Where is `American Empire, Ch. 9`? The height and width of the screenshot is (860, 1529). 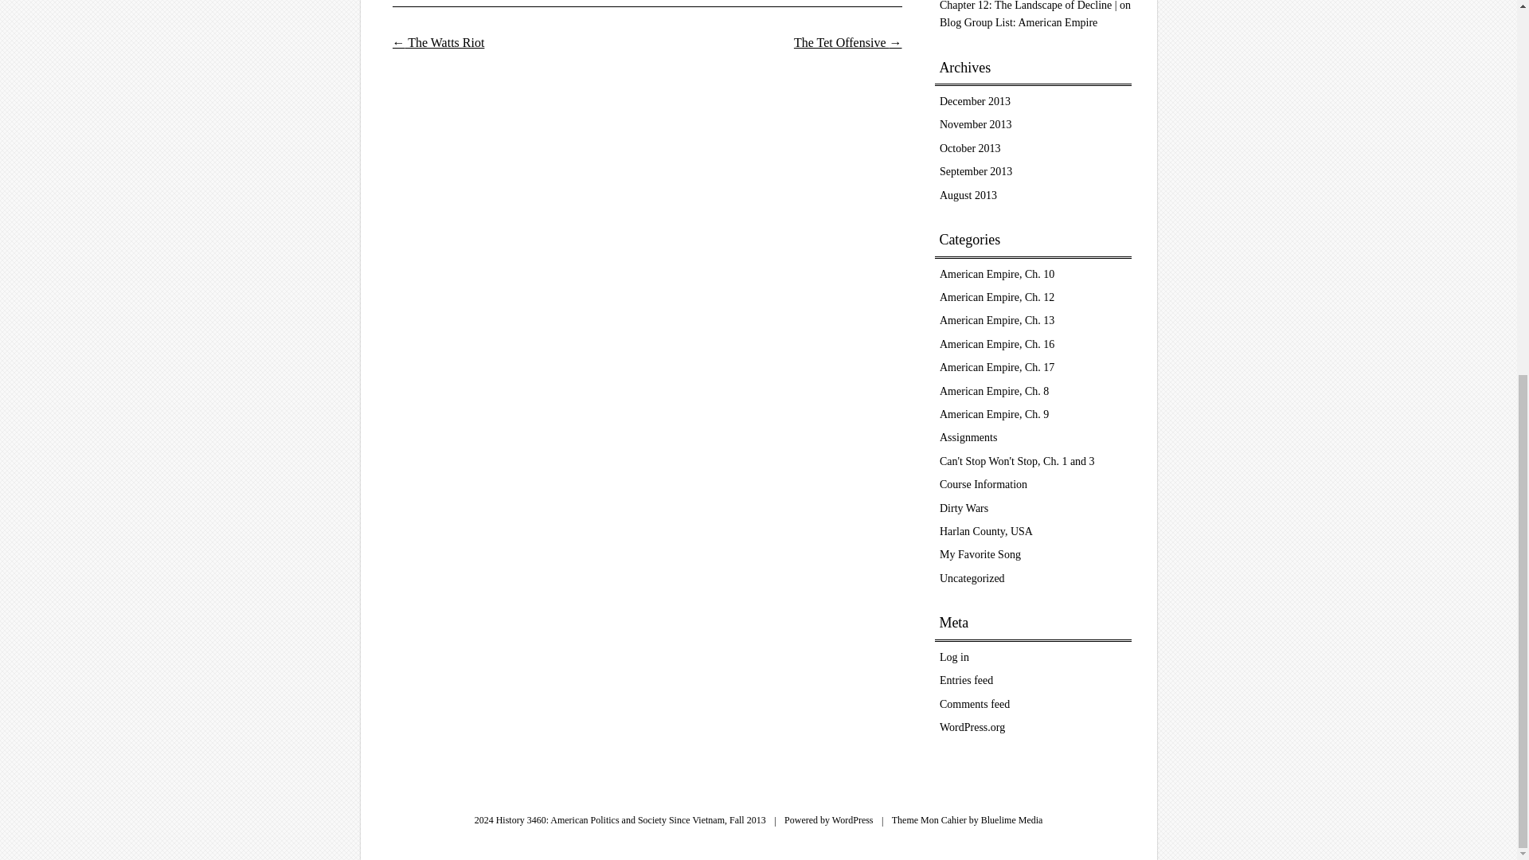 American Empire, Ch. 9 is located at coordinates (994, 414).